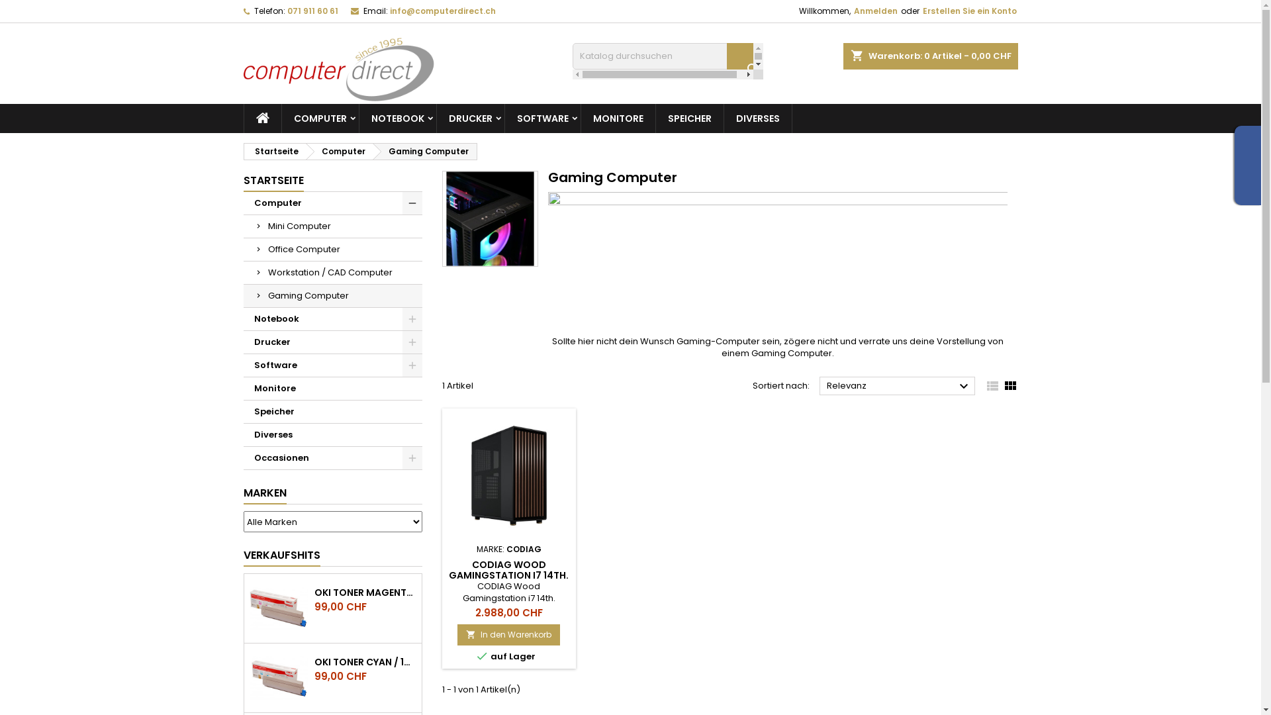  I want to click on Software, so click(333, 365).